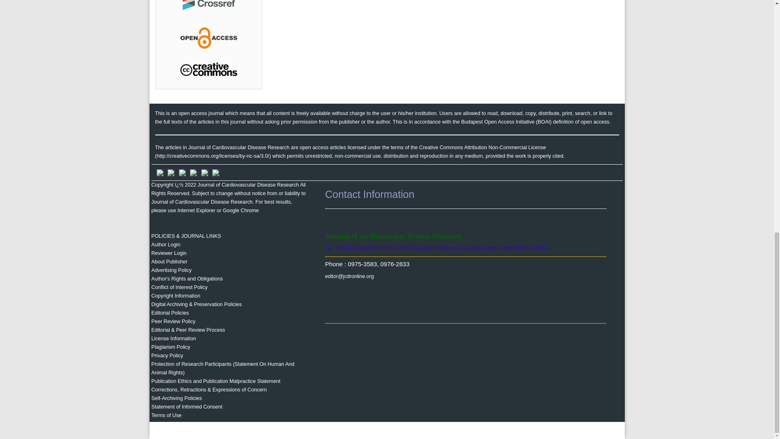 This screenshot has width=780, height=439. What do you see at coordinates (173, 322) in the screenshot?
I see `Peer Review Policy` at bounding box center [173, 322].